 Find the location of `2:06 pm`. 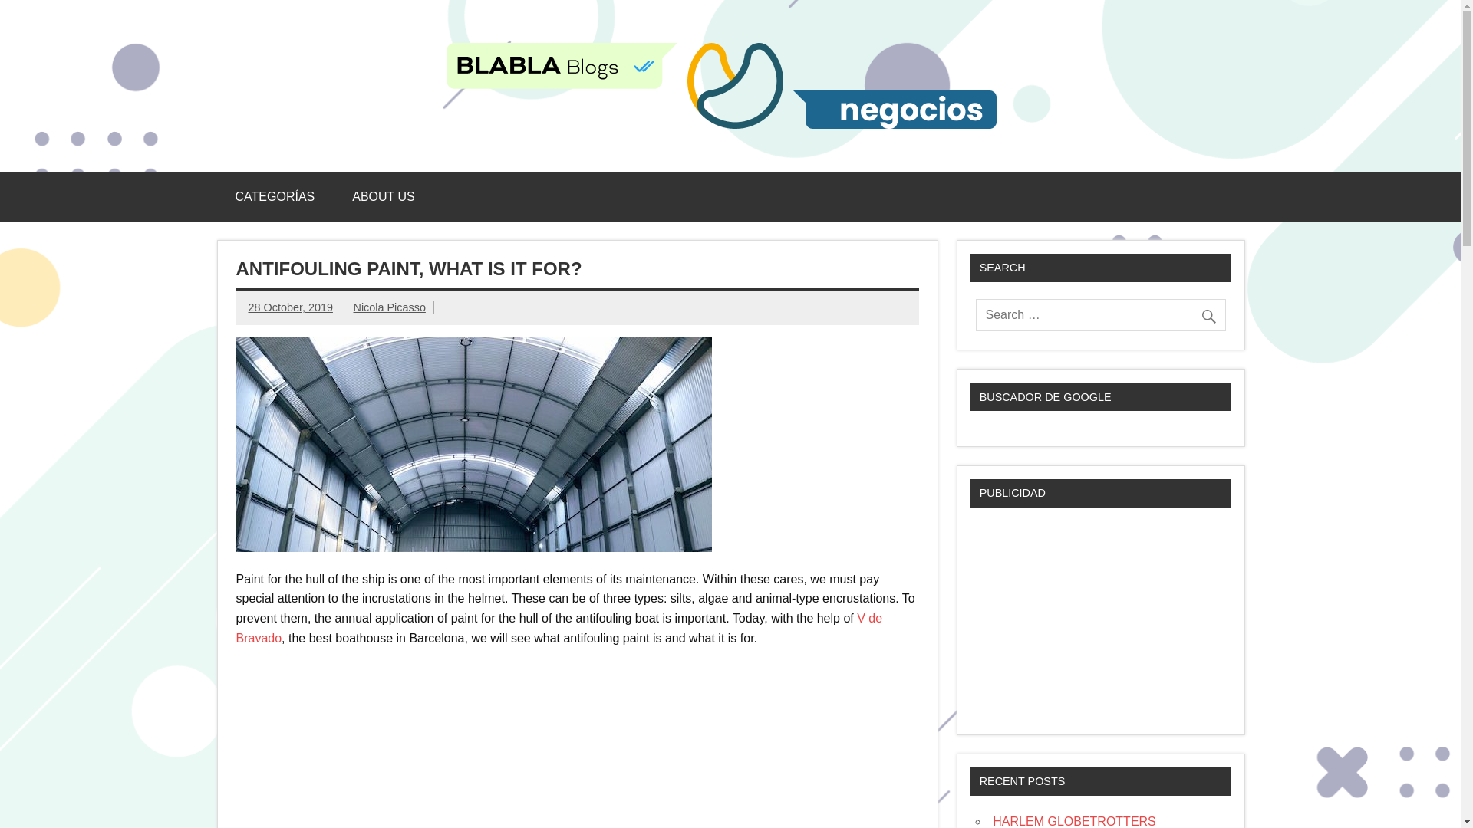

2:06 pm is located at coordinates (290, 307).